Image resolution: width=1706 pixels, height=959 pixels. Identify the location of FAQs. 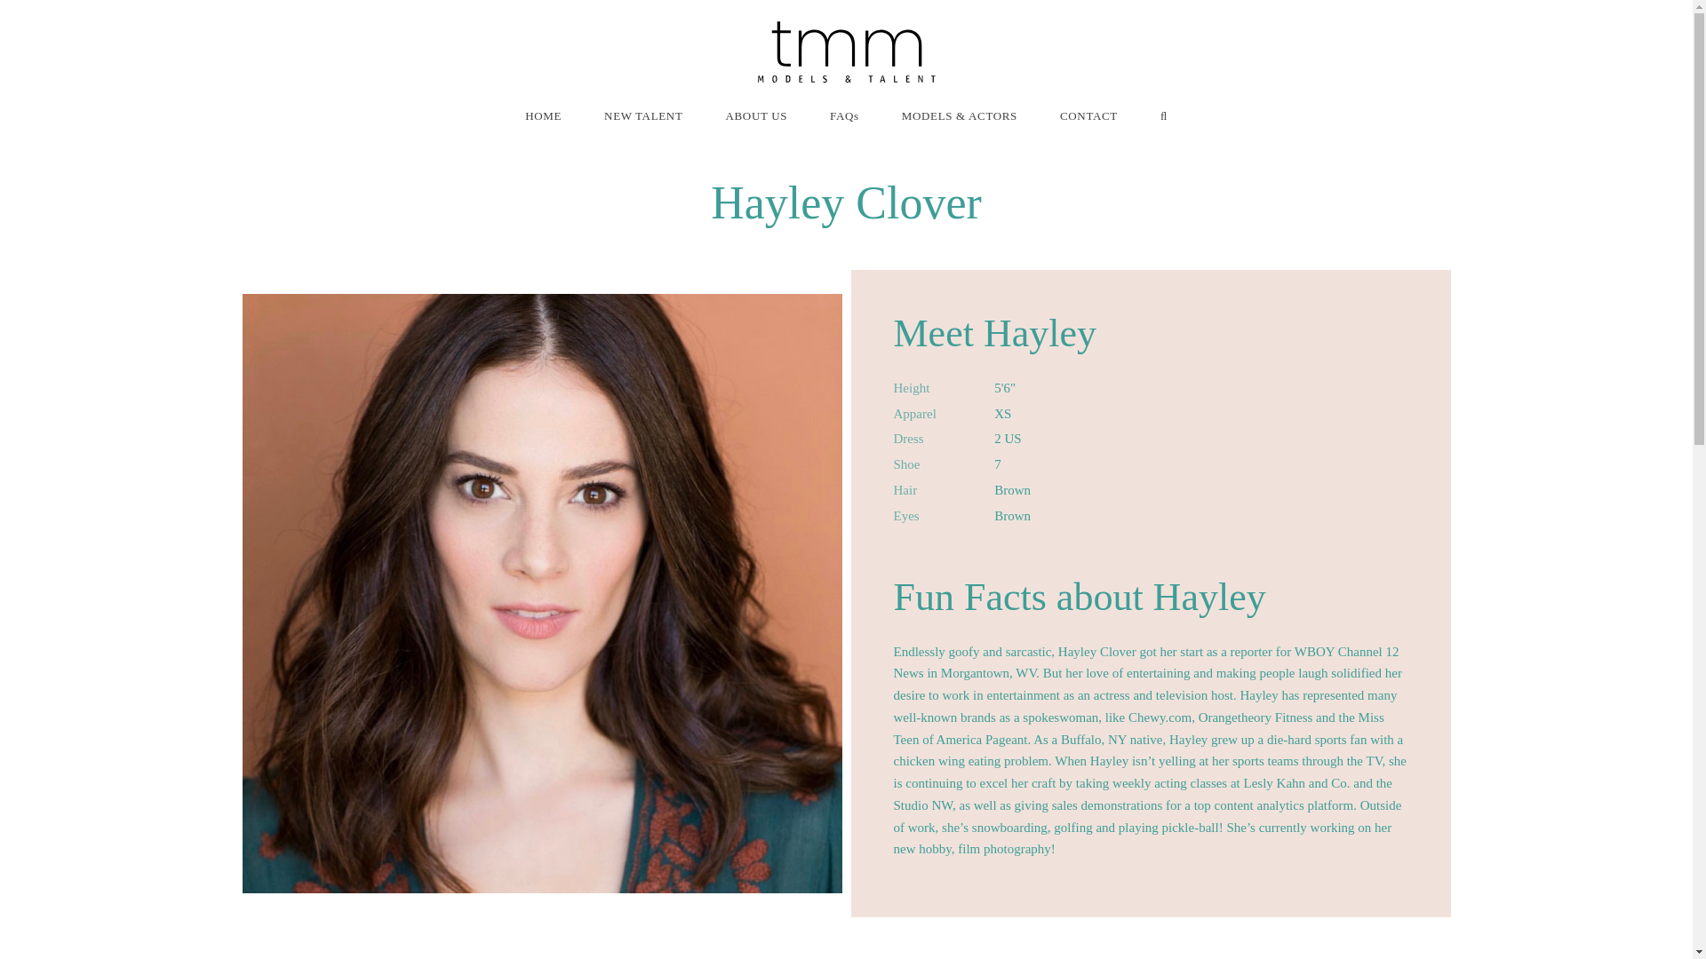
(844, 115).